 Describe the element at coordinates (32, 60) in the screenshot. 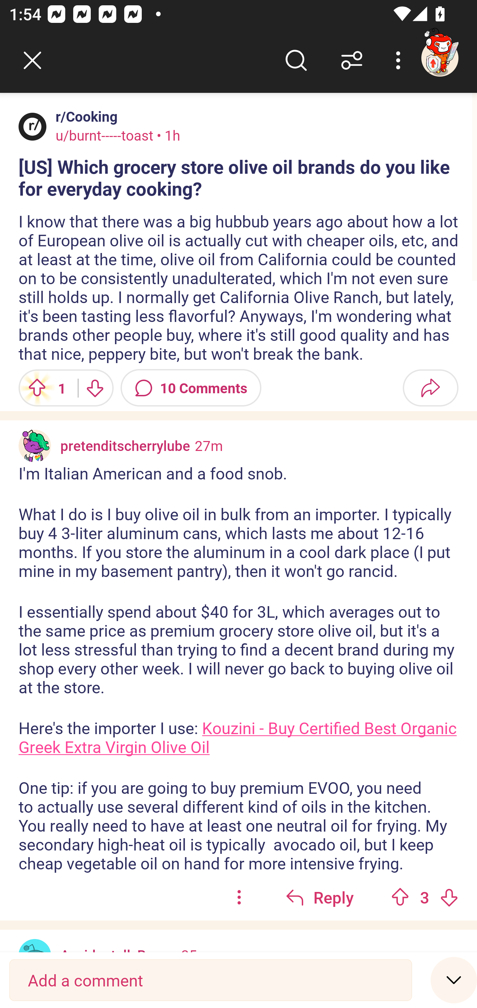

I see `Back` at that location.